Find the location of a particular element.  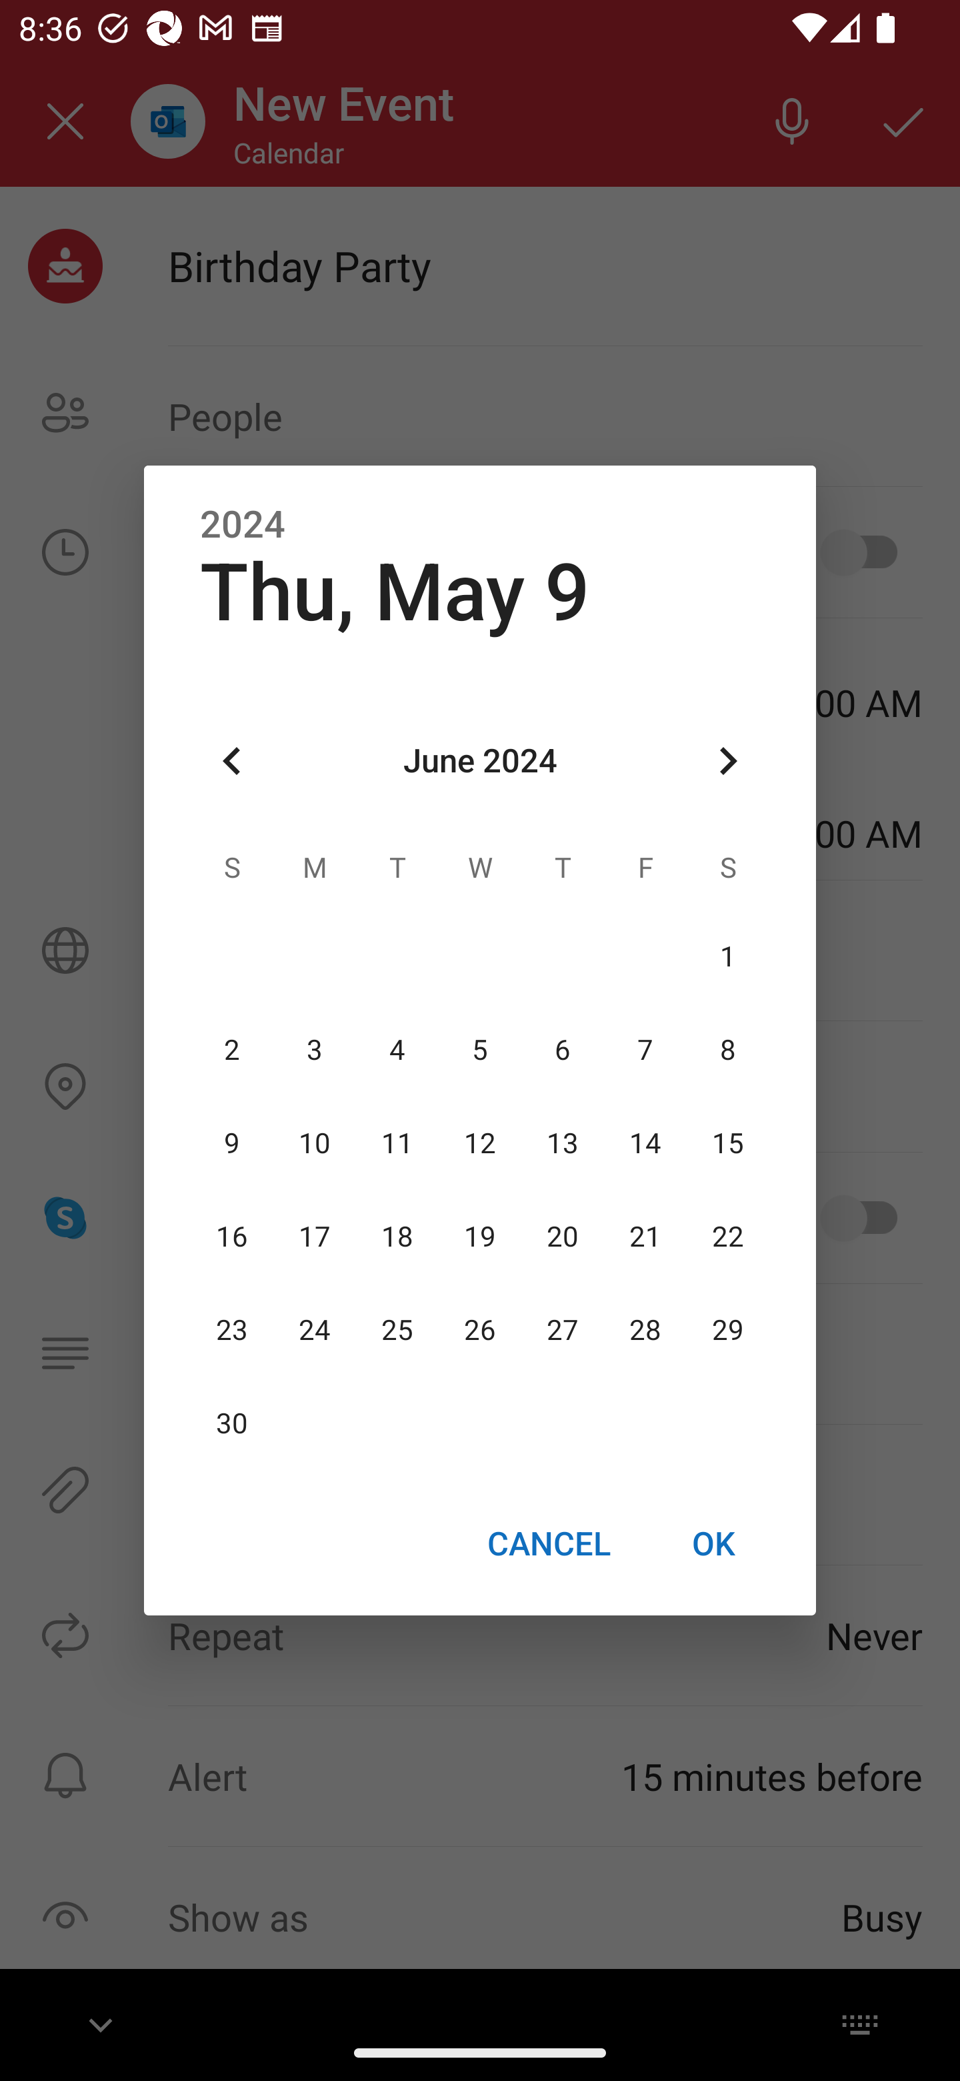

30 30 June 2024 is located at coordinates (232, 1424).